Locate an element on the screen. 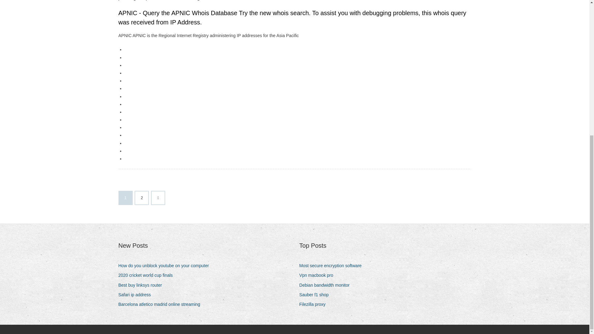 This screenshot has height=334, width=594. Debian bandwidth monitor is located at coordinates (327, 285).